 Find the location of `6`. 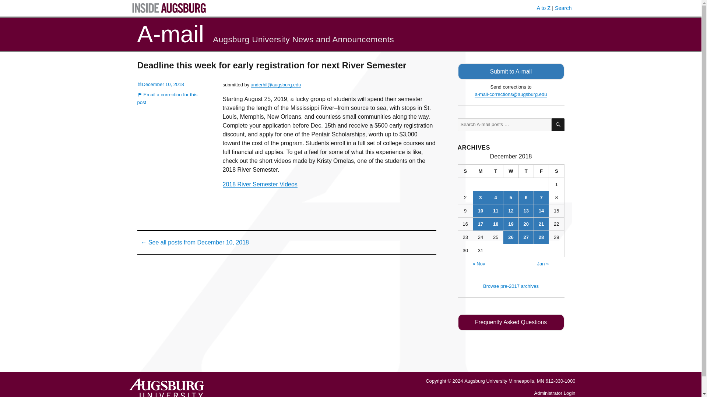

6 is located at coordinates (526, 197).